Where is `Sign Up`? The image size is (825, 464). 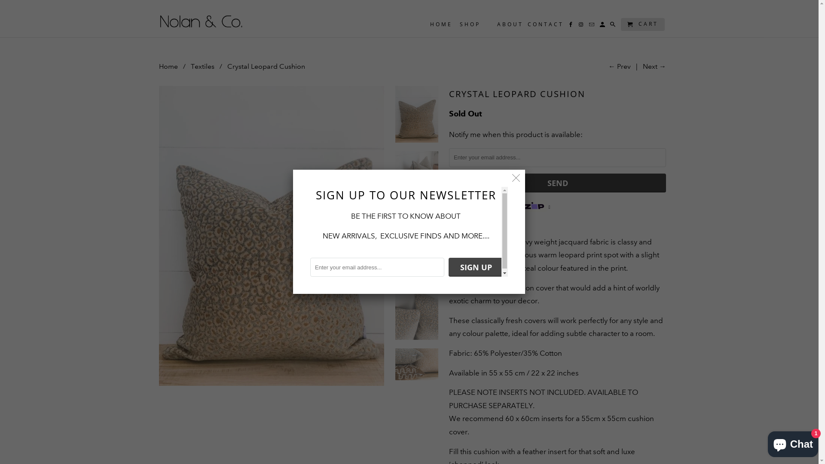
Sign Up is located at coordinates (476, 267).